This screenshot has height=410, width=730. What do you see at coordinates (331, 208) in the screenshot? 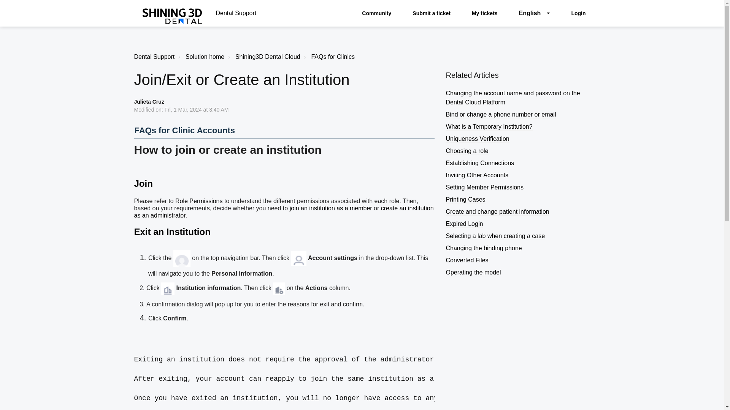
I see `join an institution as a member` at bounding box center [331, 208].